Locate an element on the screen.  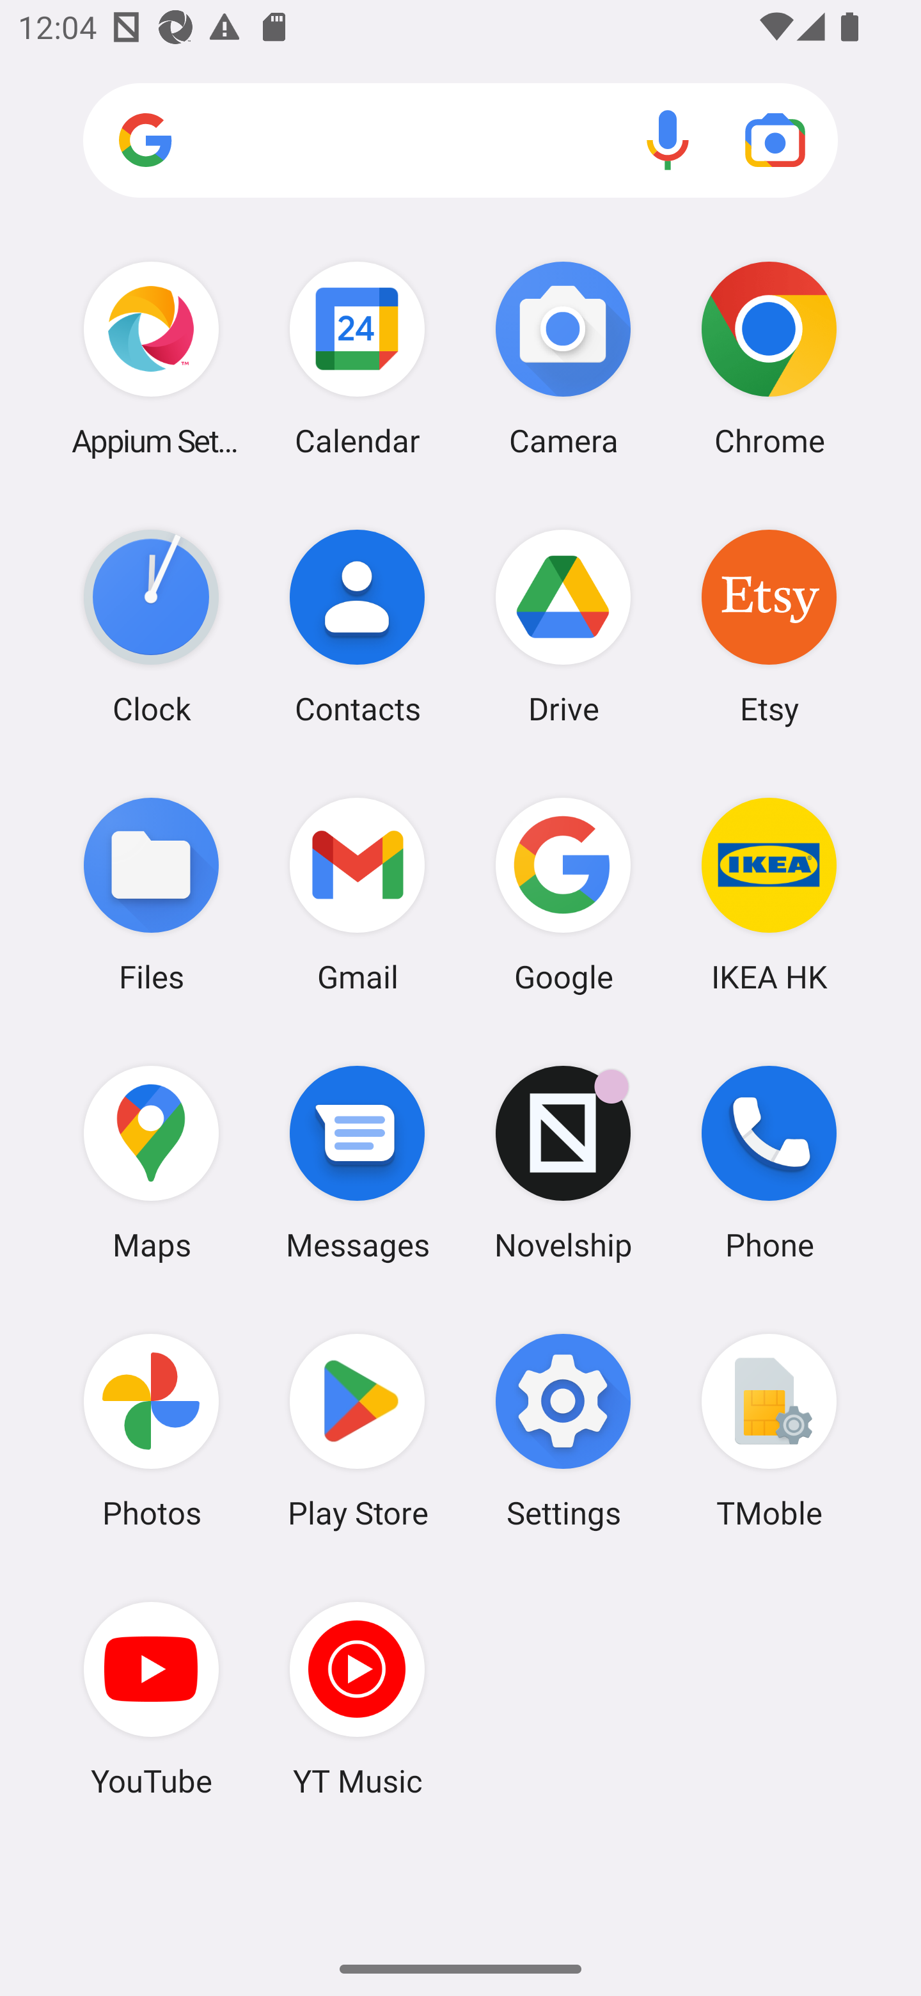
Novelship Novelship has 6 notifications is located at coordinates (563, 1162).